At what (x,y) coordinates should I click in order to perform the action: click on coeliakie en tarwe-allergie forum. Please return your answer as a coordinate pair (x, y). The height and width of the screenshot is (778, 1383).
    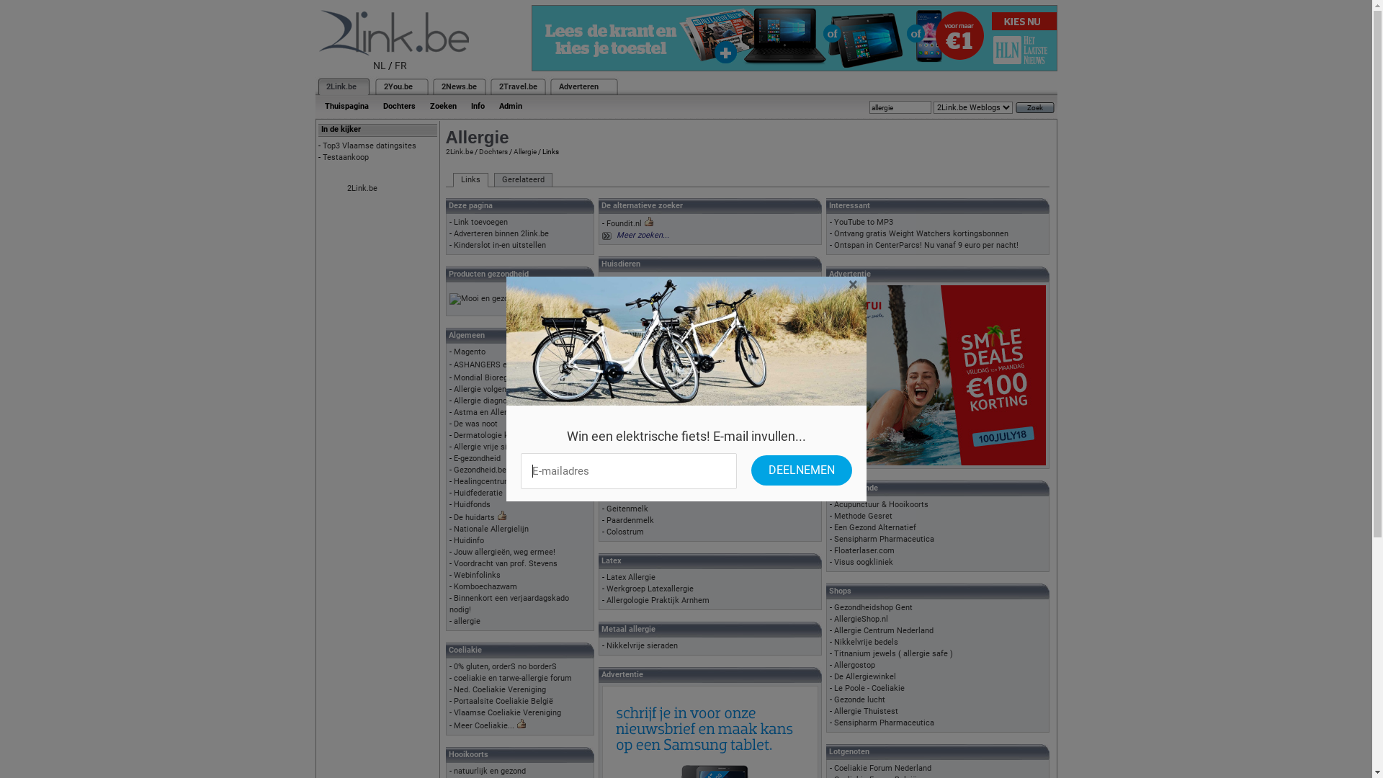
    Looking at the image, I should click on (513, 679).